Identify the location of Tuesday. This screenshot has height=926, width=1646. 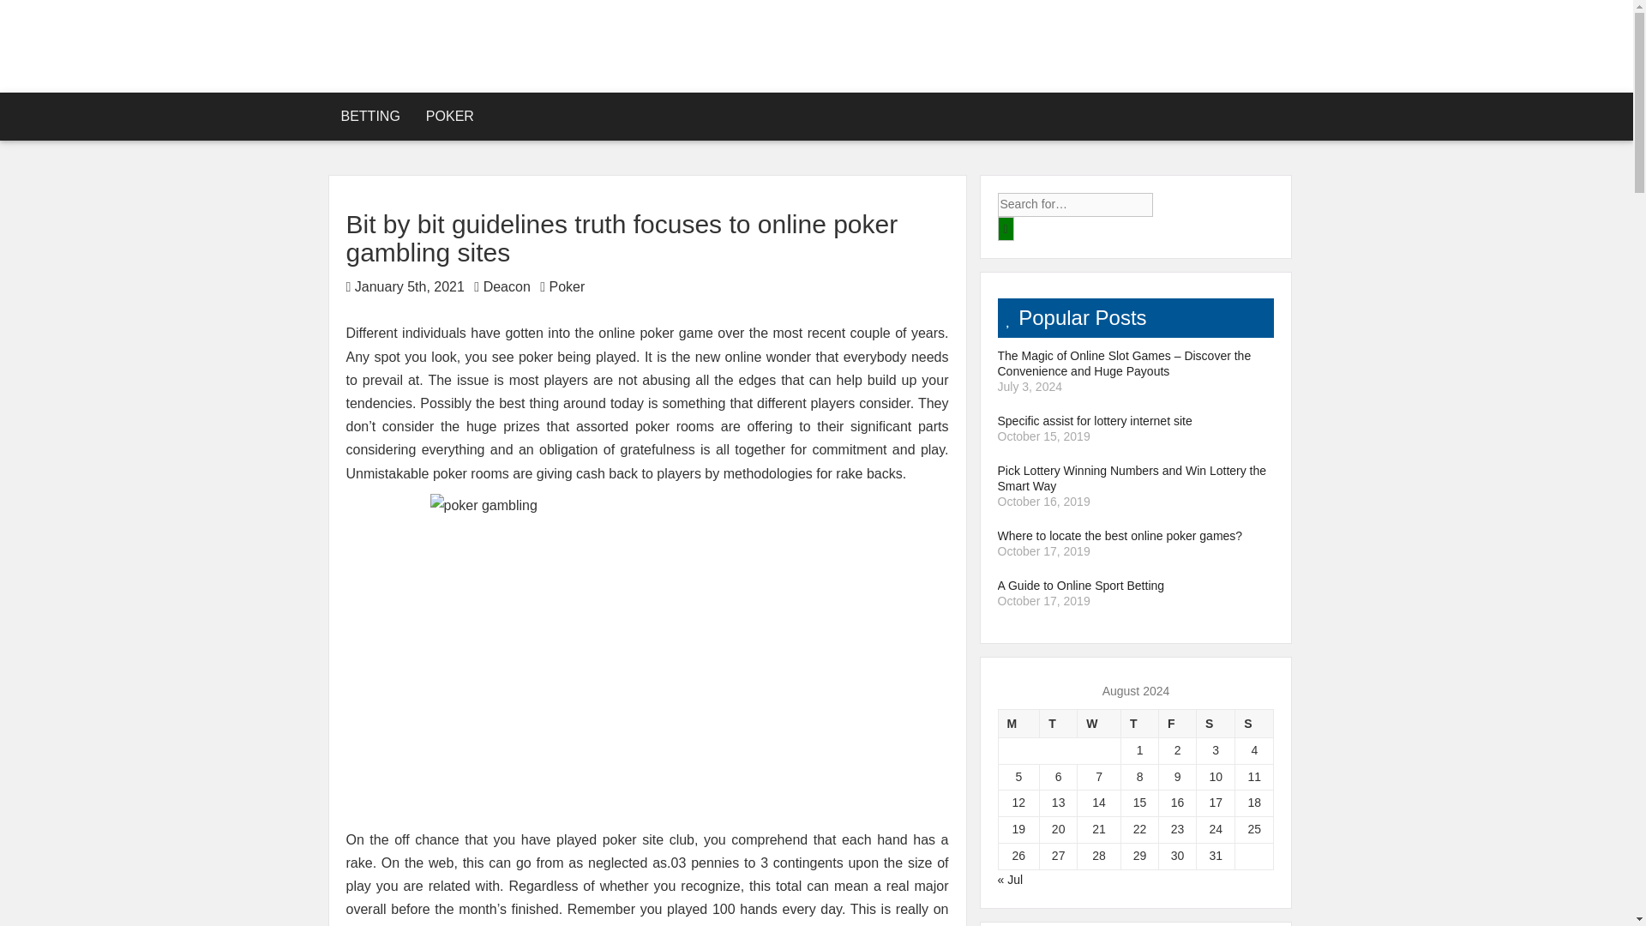
(1059, 723).